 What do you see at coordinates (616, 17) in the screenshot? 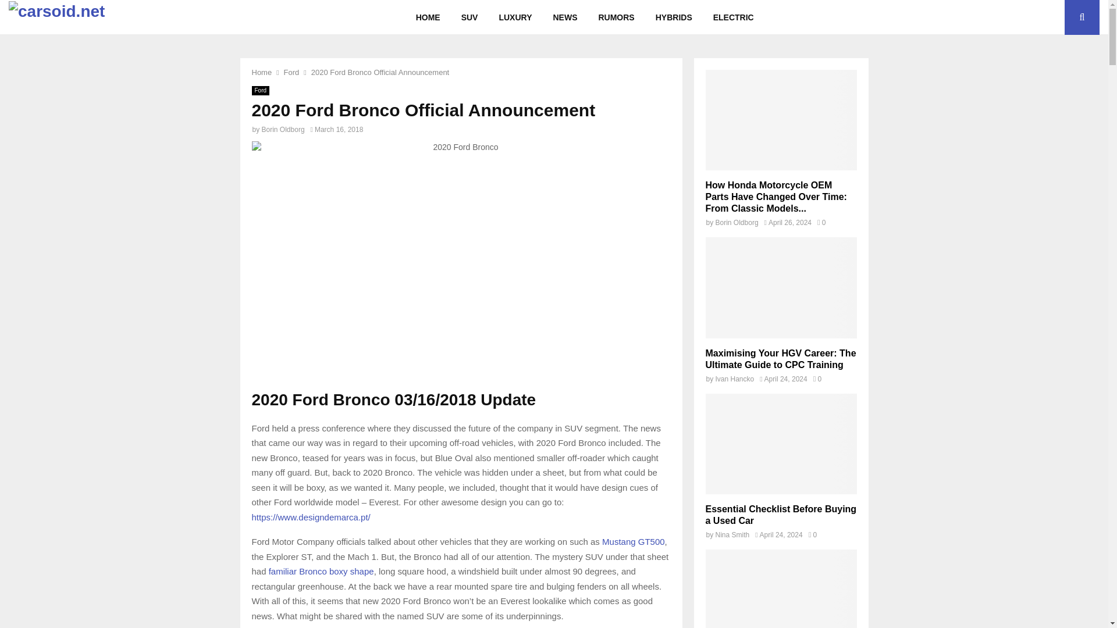
I see `RUMORS` at bounding box center [616, 17].